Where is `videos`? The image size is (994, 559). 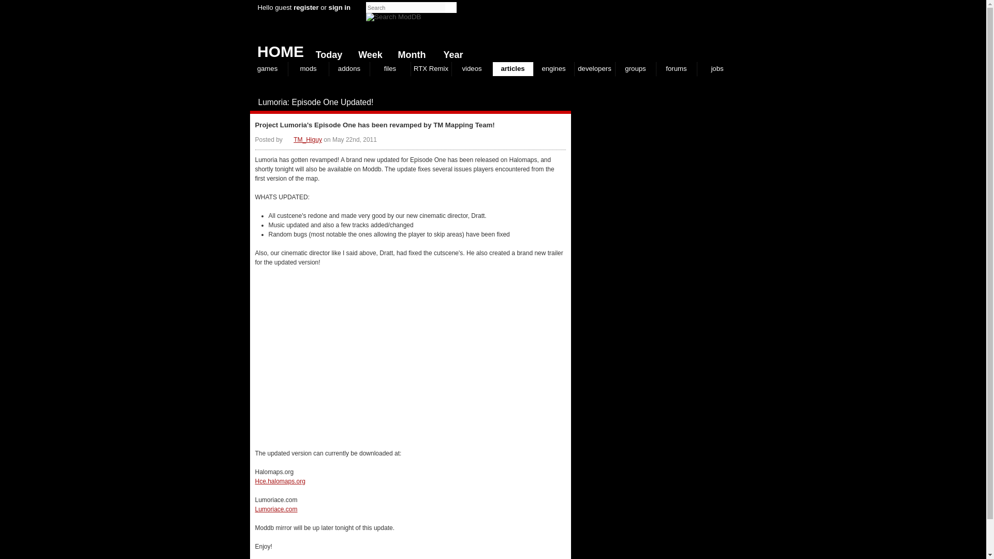 videos is located at coordinates (471, 68).